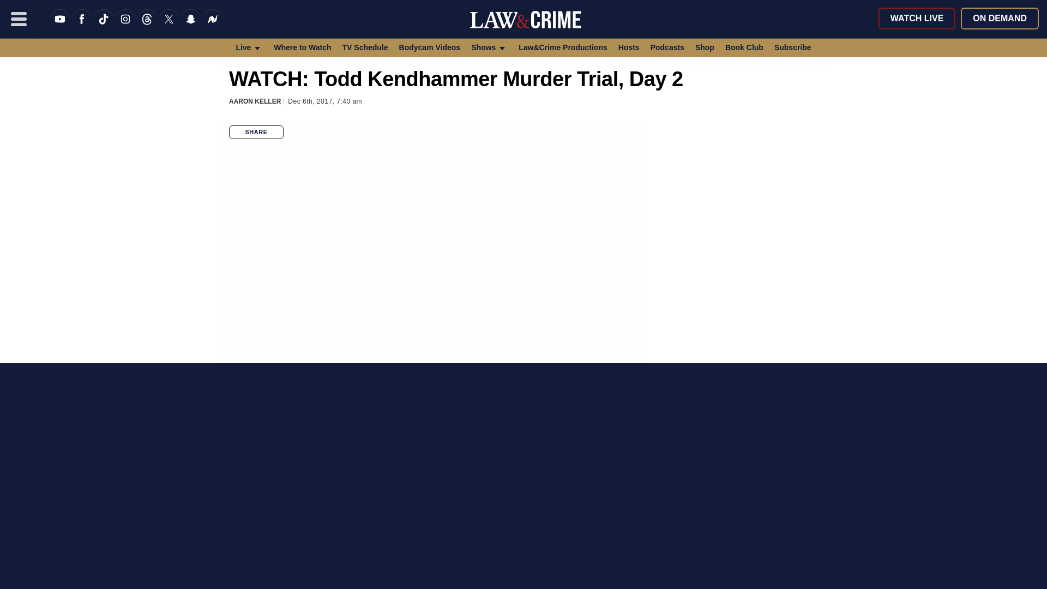 Image resolution: width=1047 pixels, height=589 pixels. I want to click on Snapchat, so click(191, 26).